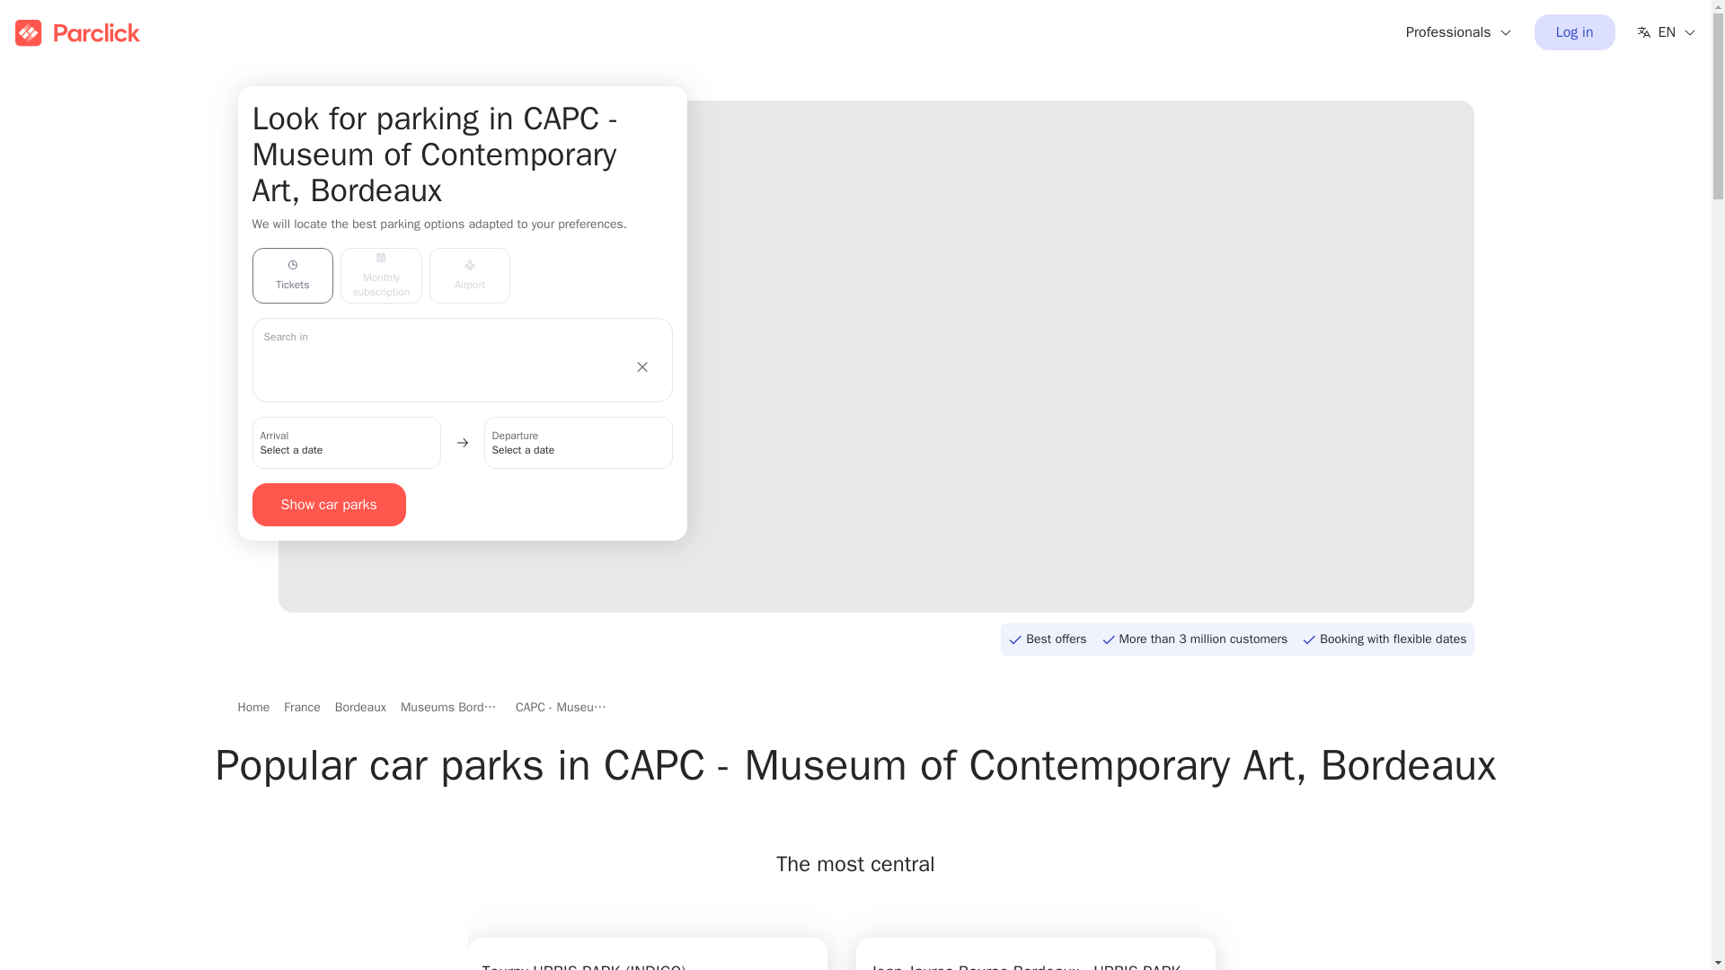 The image size is (1725, 970). I want to click on Museums Bordeaux, so click(451, 708).